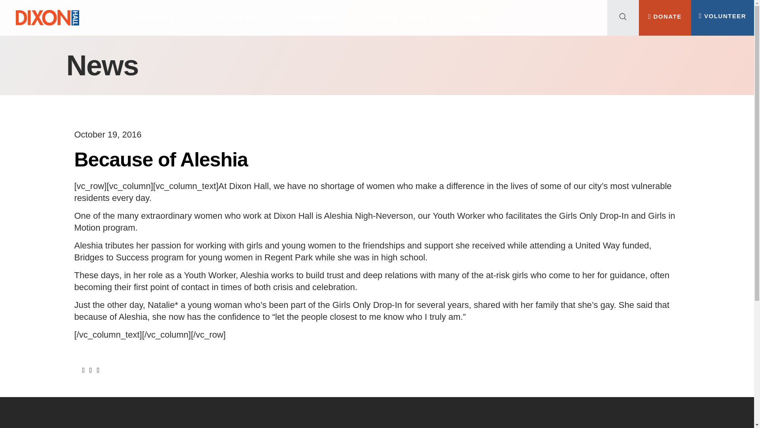 The width and height of the screenshot is (760, 428). What do you see at coordinates (665, 16) in the screenshot?
I see `DONATE` at bounding box center [665, 16].